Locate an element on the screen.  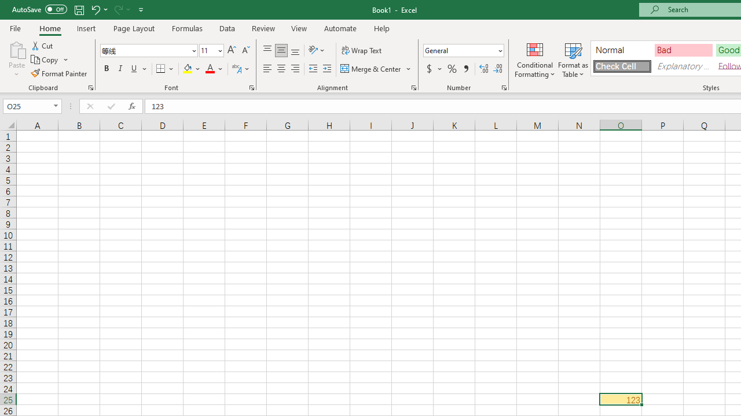
Copy is located at coordinates (50, 60).